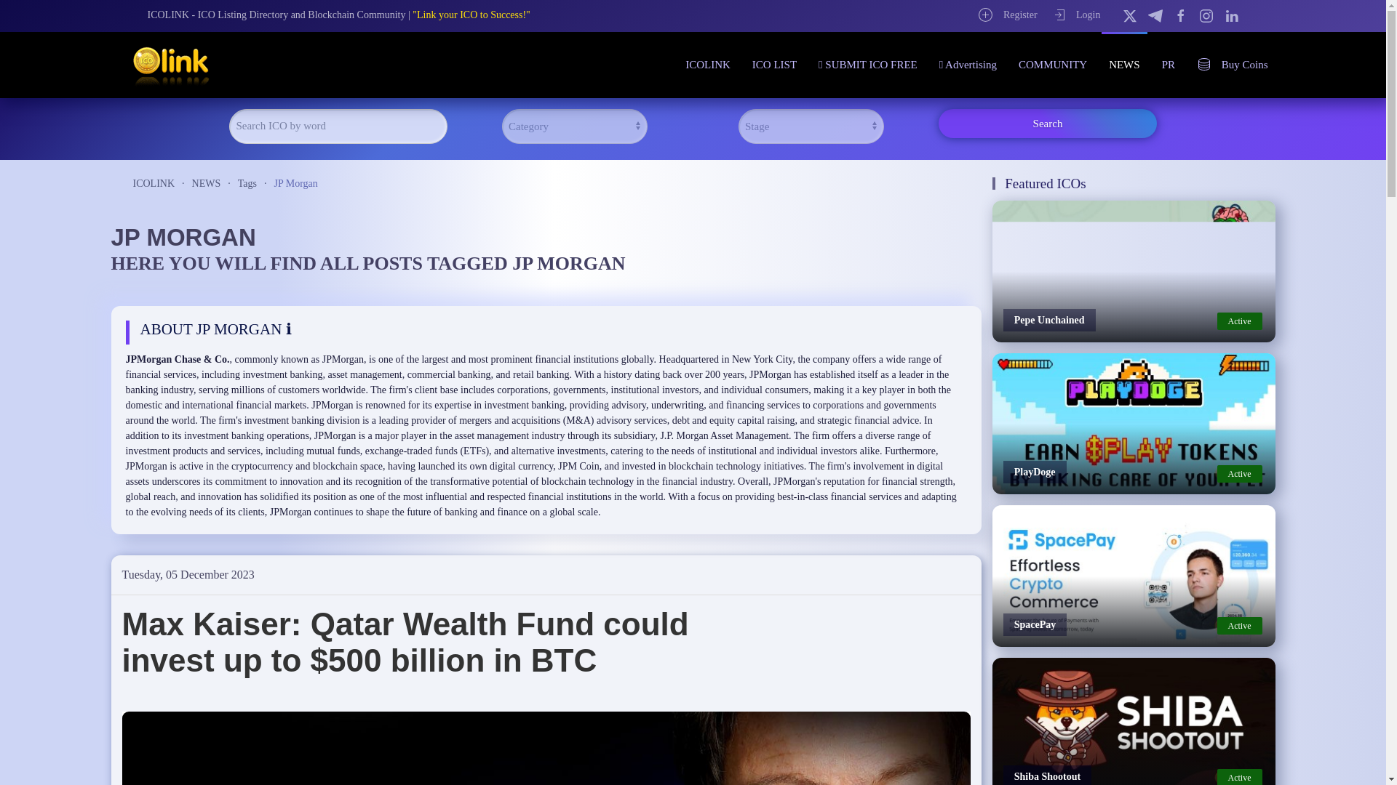  I want to click on LinkedIN, so click(1230, 15).